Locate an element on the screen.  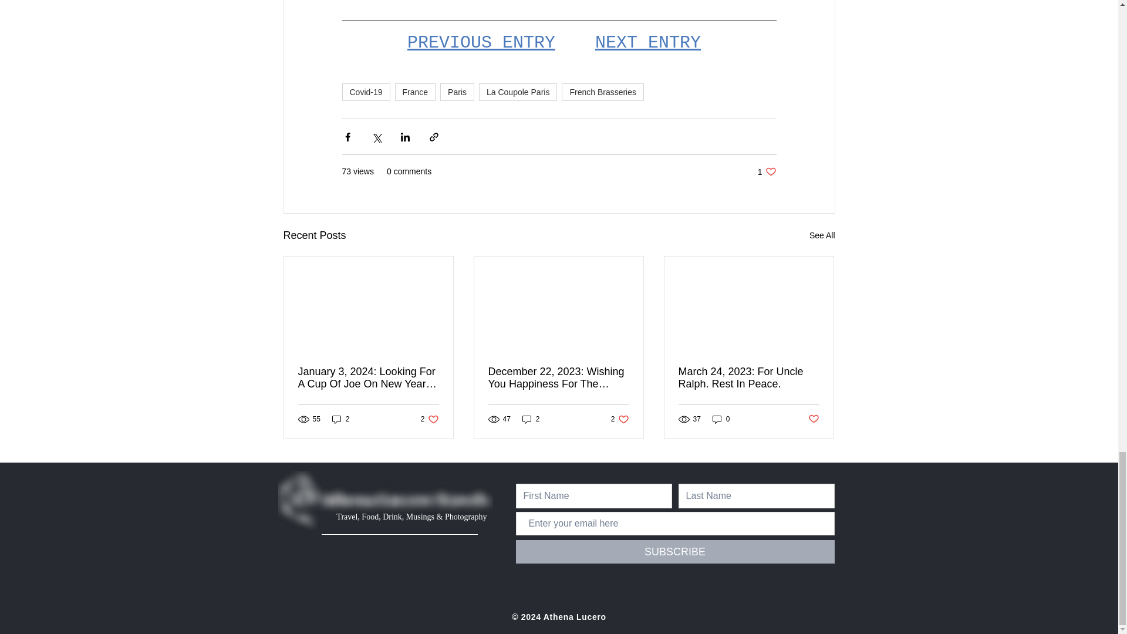
March 24, 2023: For Uncle Ralph. Rest In Peace. is located at coordinates (430, 419).